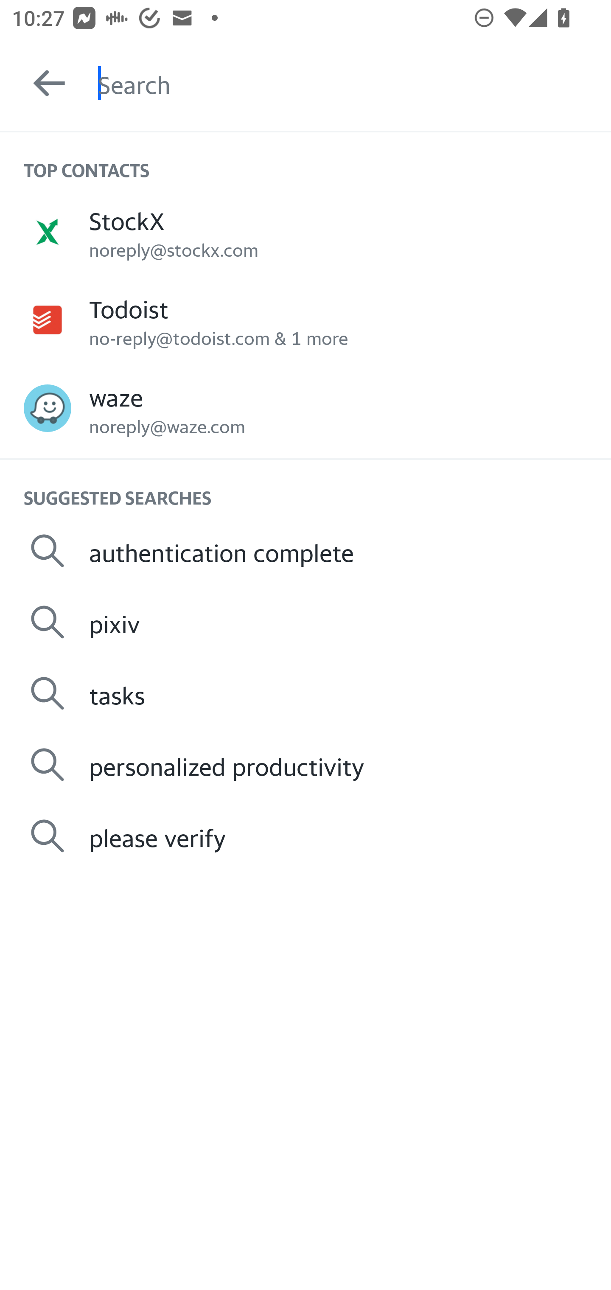  Describe the element at coordinates (305, 231) in the screenshot. I see `Top contacts StockX noreply@stockx.com` at that location.